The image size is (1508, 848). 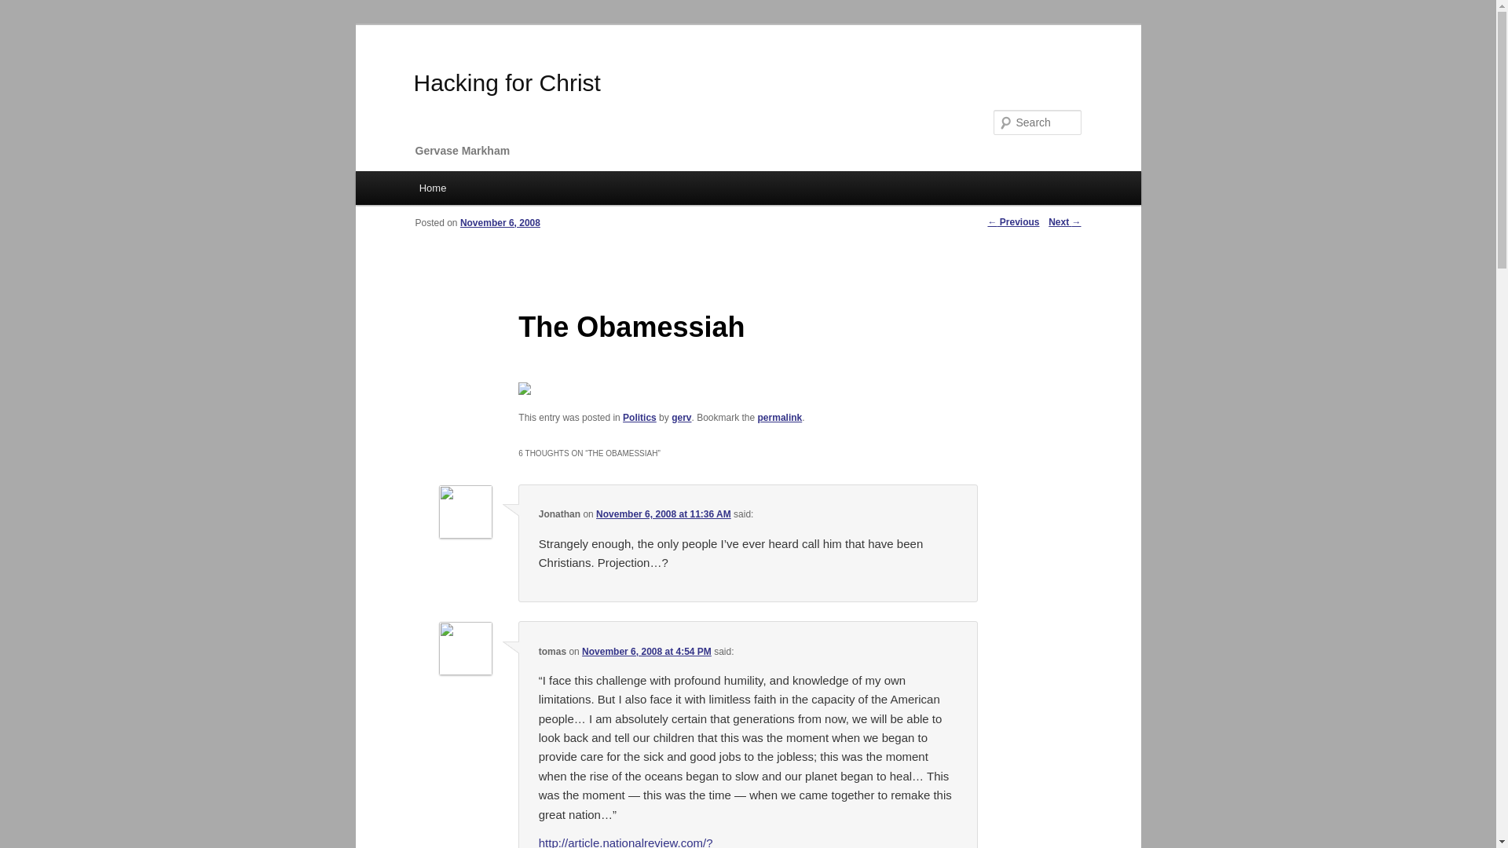 I want to click on Skip to primary content, so click(x=489, y=190).